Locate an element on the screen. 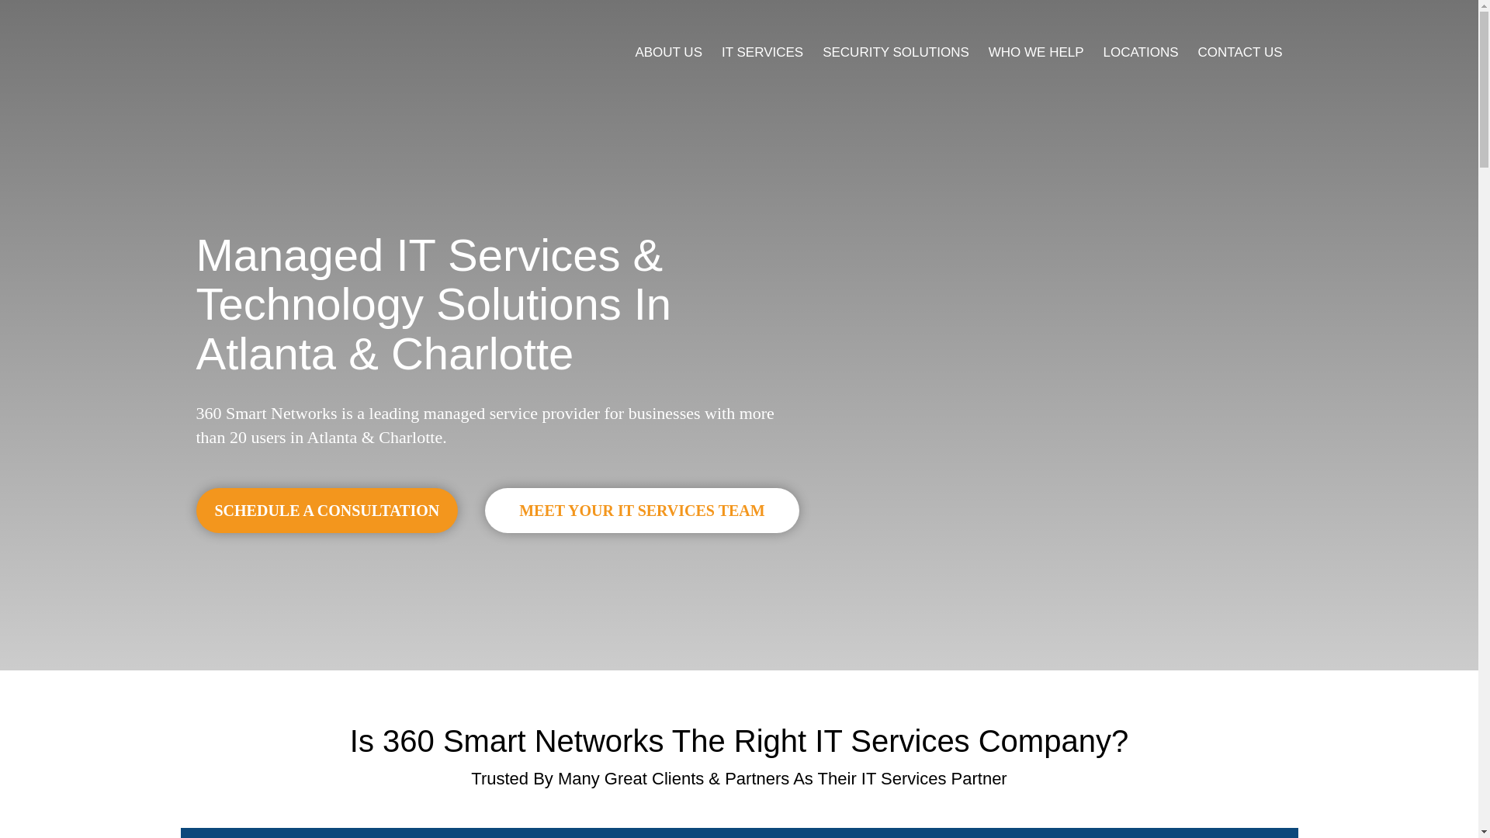 This screenshot has height=838, width=1490. SECURITY SOLUTIONS is located at coordinates (896, 53).